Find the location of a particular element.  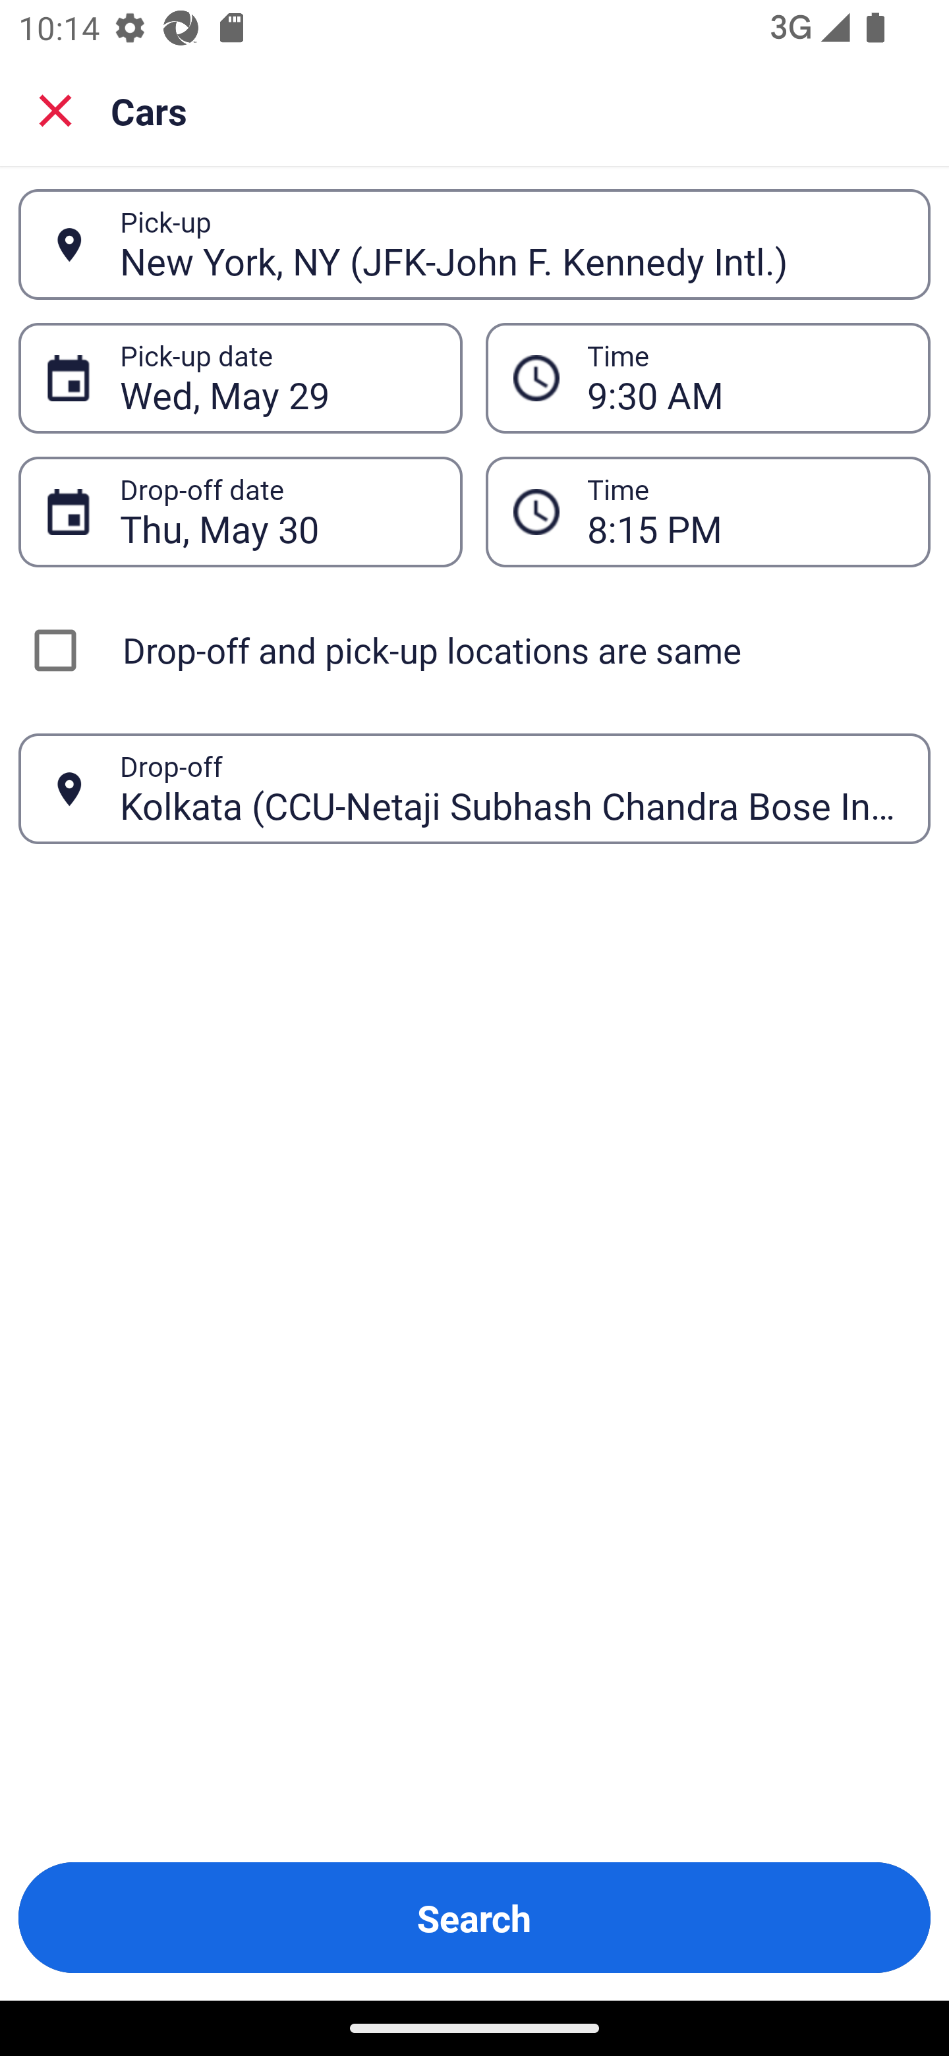

Thu, May 30 is located at coordinates (277, 511).